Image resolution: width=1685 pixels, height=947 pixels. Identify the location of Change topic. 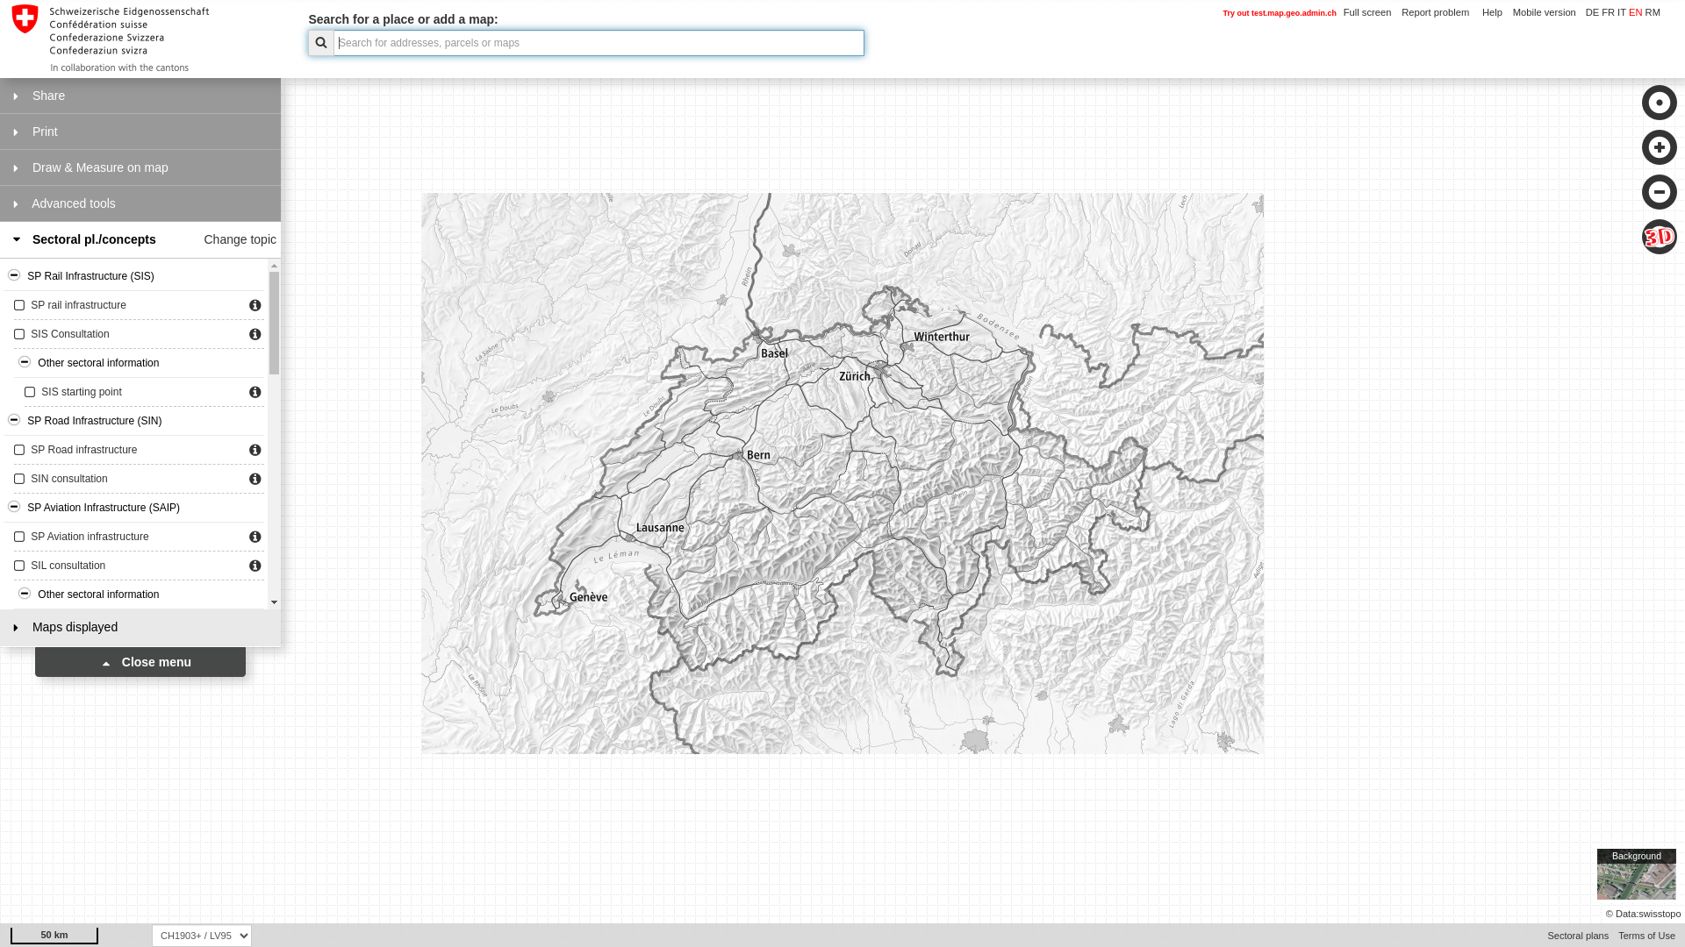
(240, 239).